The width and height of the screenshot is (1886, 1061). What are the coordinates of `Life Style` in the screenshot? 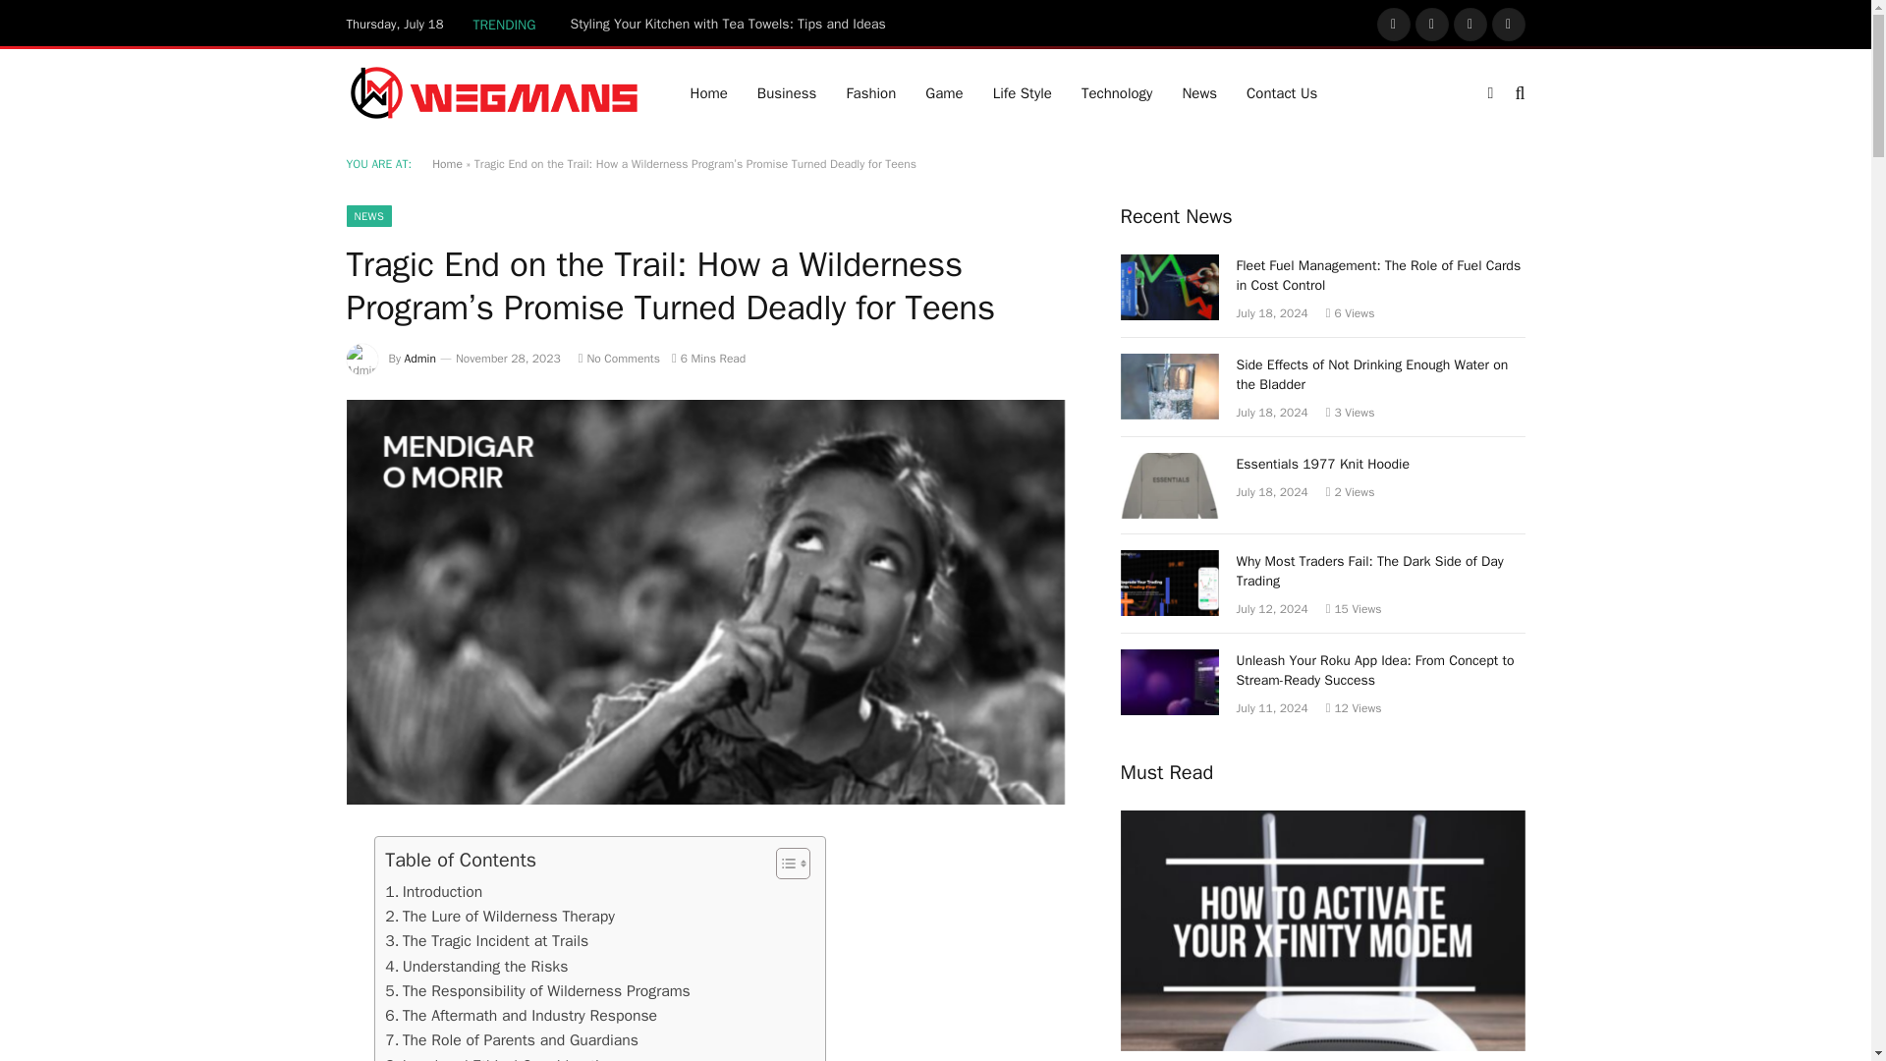 It's located at (1023, 92).